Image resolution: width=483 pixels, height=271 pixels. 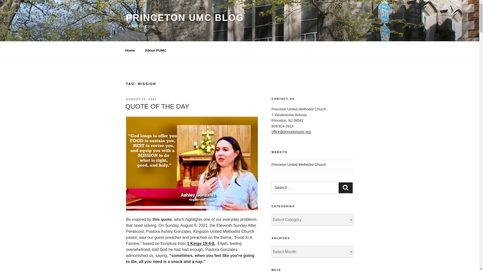 What do you see at coordinates (141, 99) in the screenshot?
I see `AUGUST 11, 2021` at bounding box center [141, 99].